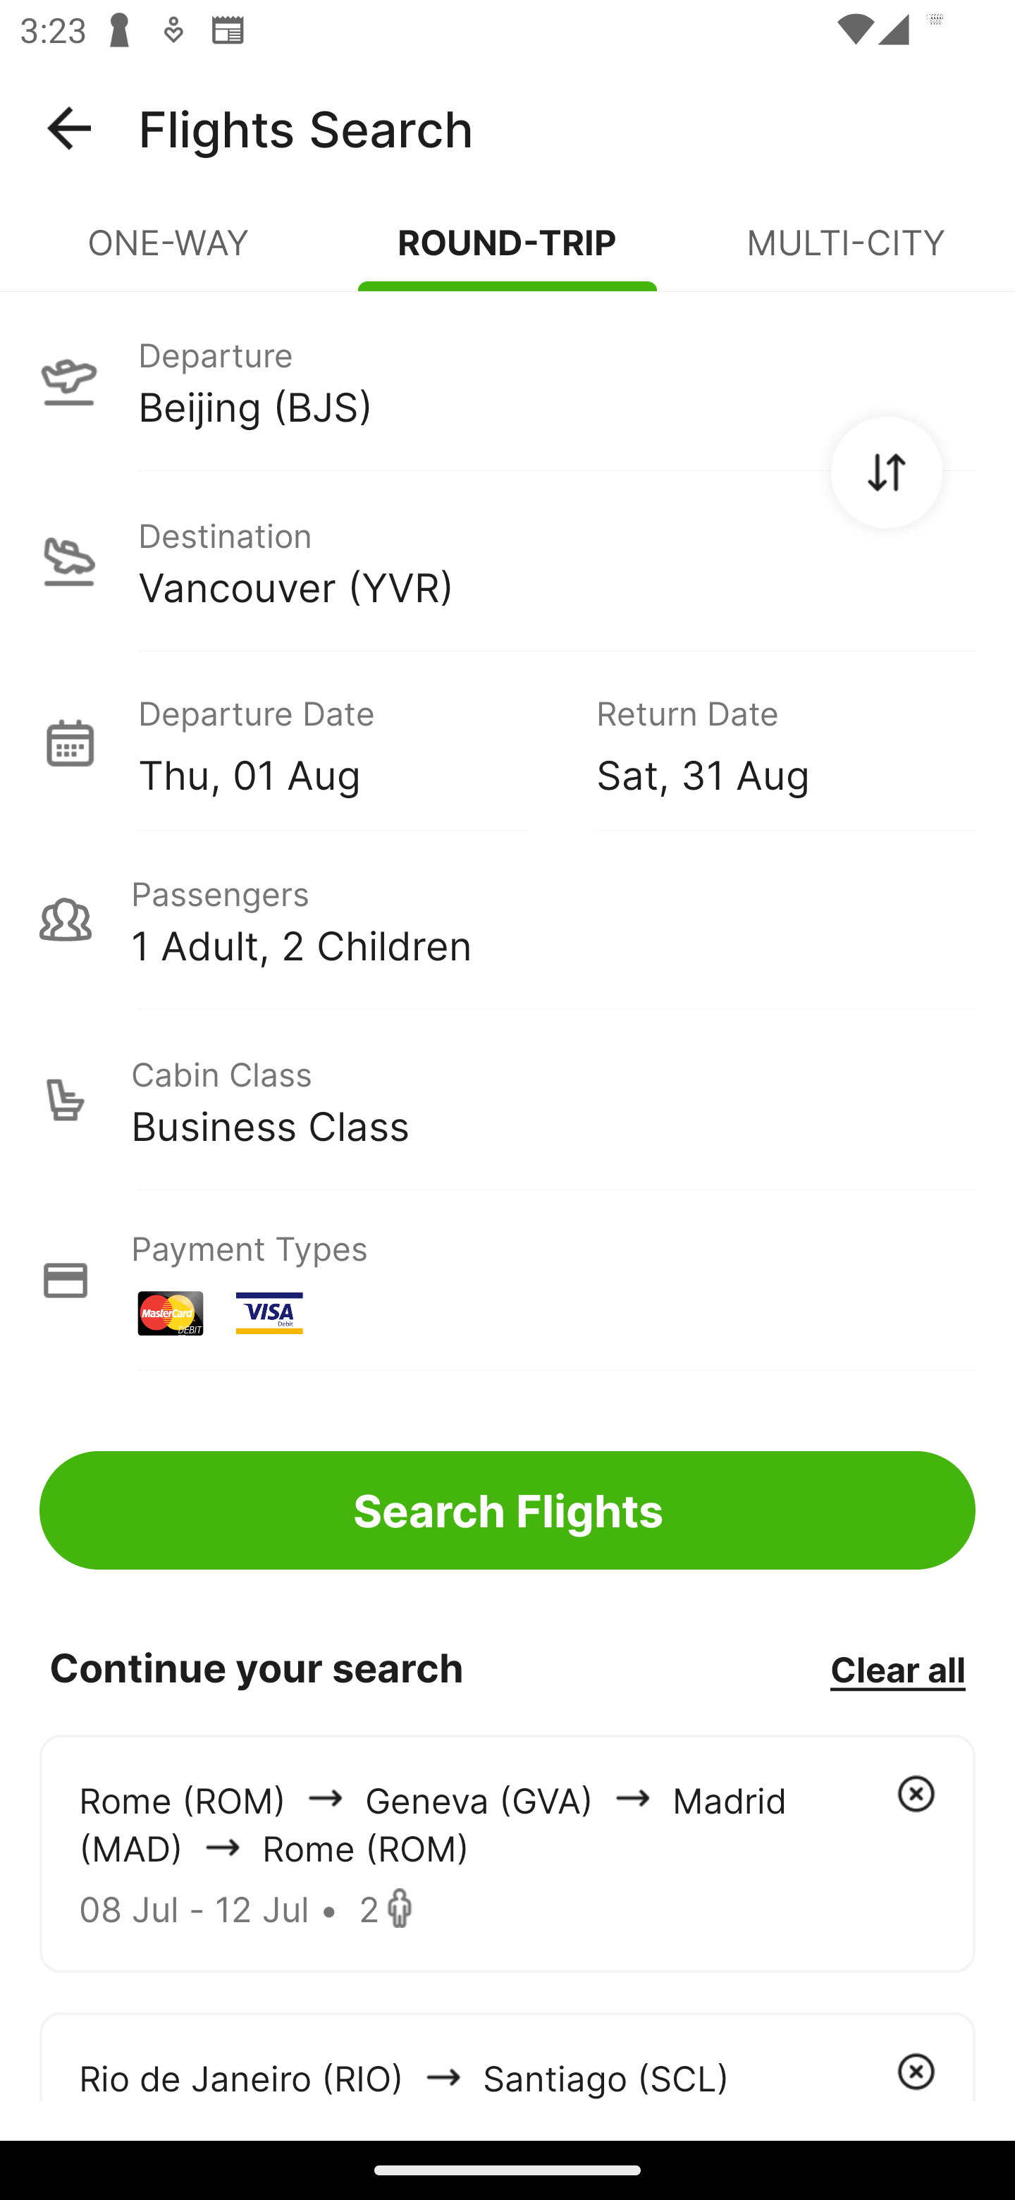 This screenshot has width=1015, height=2200. I want to click on ONE-WAY, so click(169, 254).